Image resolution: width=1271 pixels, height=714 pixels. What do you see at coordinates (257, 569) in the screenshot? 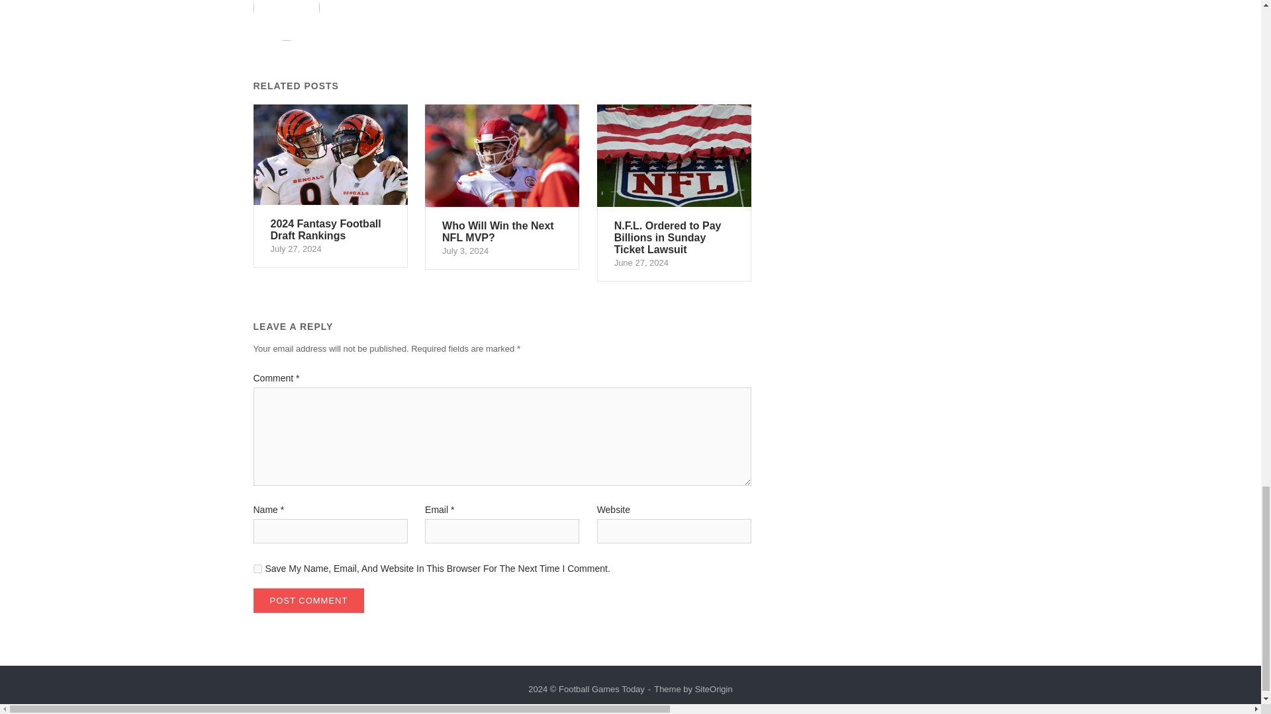
I see `Post Comment` at bounding box center [257, 569].